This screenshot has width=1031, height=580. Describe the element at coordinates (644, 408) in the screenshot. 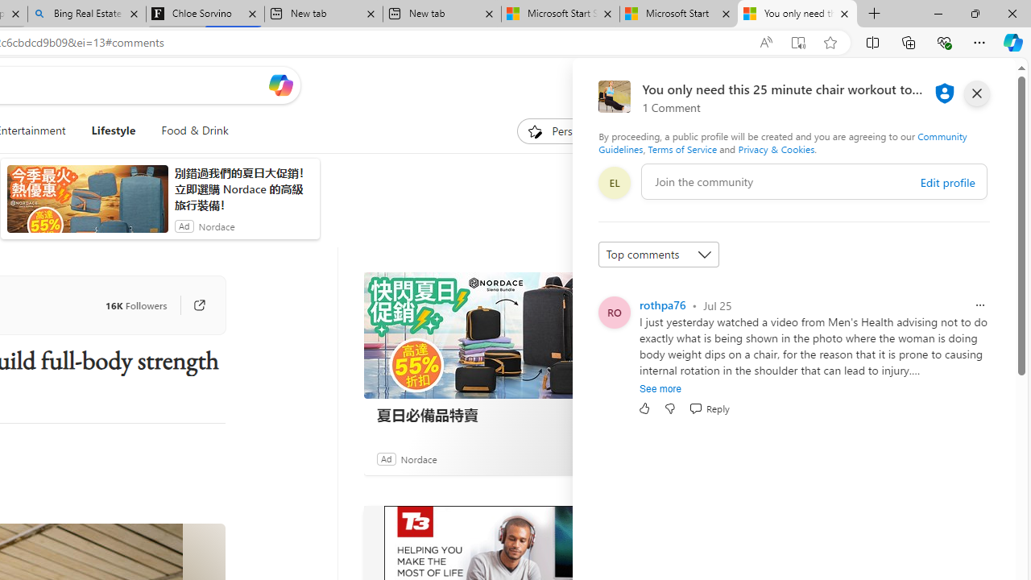

I see `Like` at that location.